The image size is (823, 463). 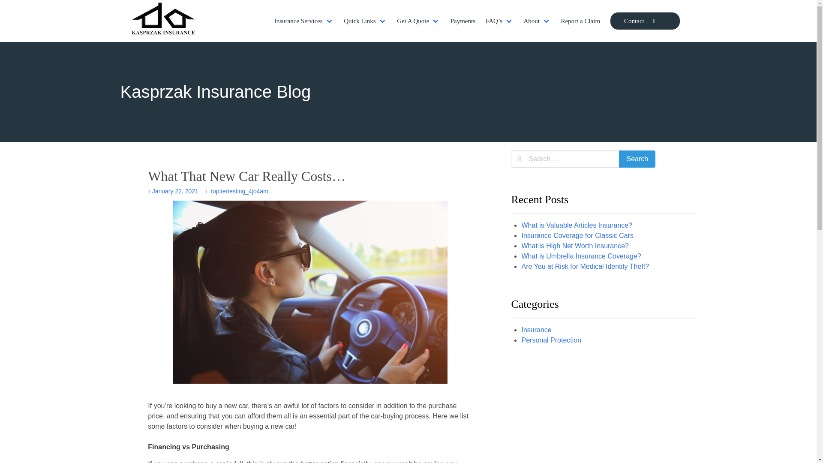 I want to click on Contact, so click(x=645, y=21).